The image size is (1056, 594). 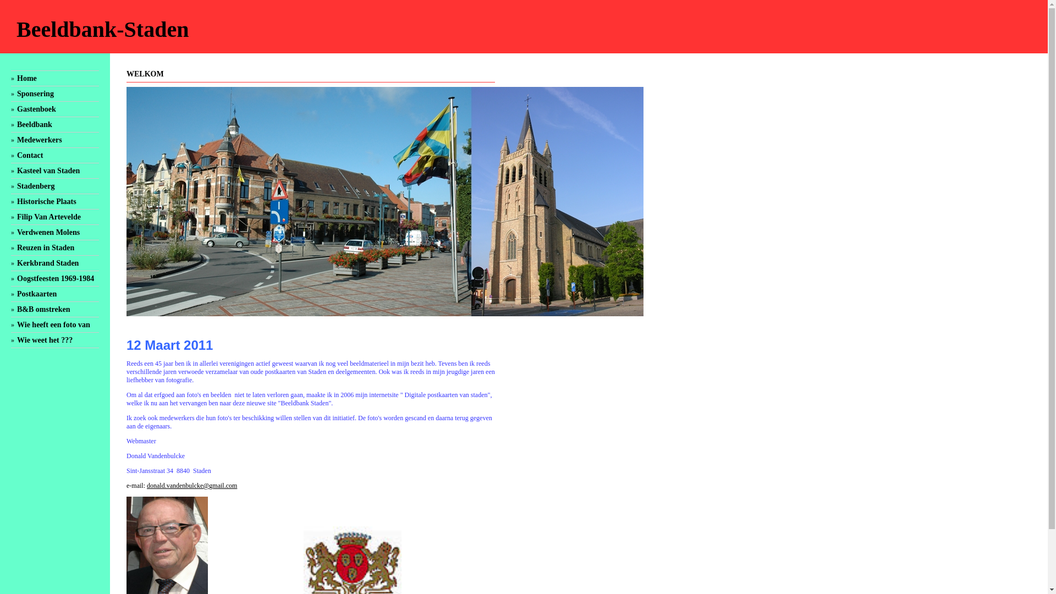 What do you see at coordinates (48, 170) in the screenshot?
I see `Kasteel van Staden` at bounding box center [48, 170].